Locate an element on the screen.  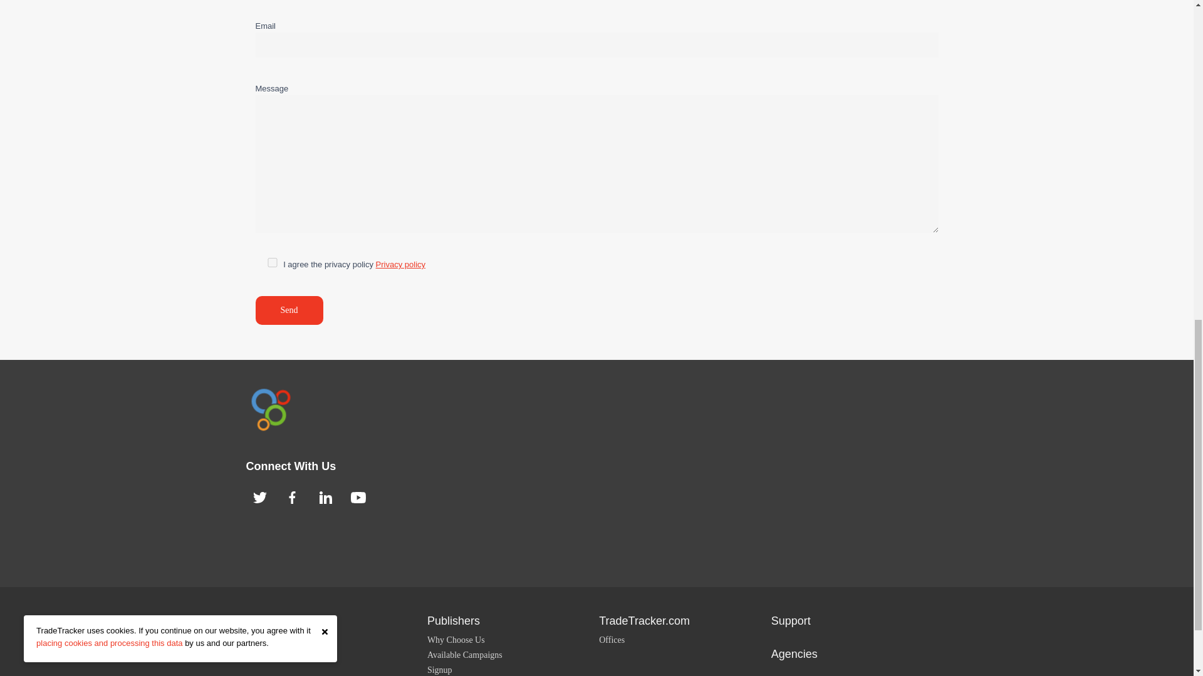
TradeTracker on YouTube is located at coordinates (358, 497).